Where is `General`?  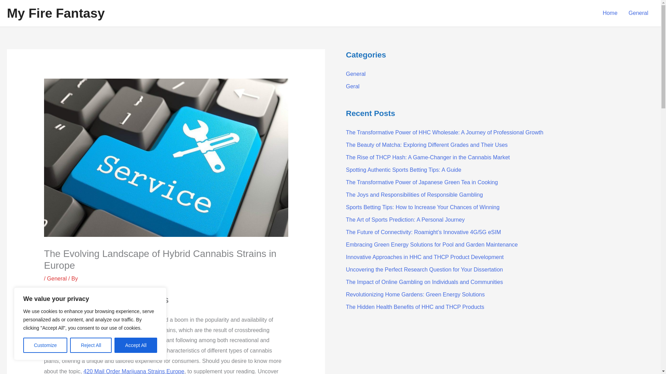
General is located at coordinates (57, 278).